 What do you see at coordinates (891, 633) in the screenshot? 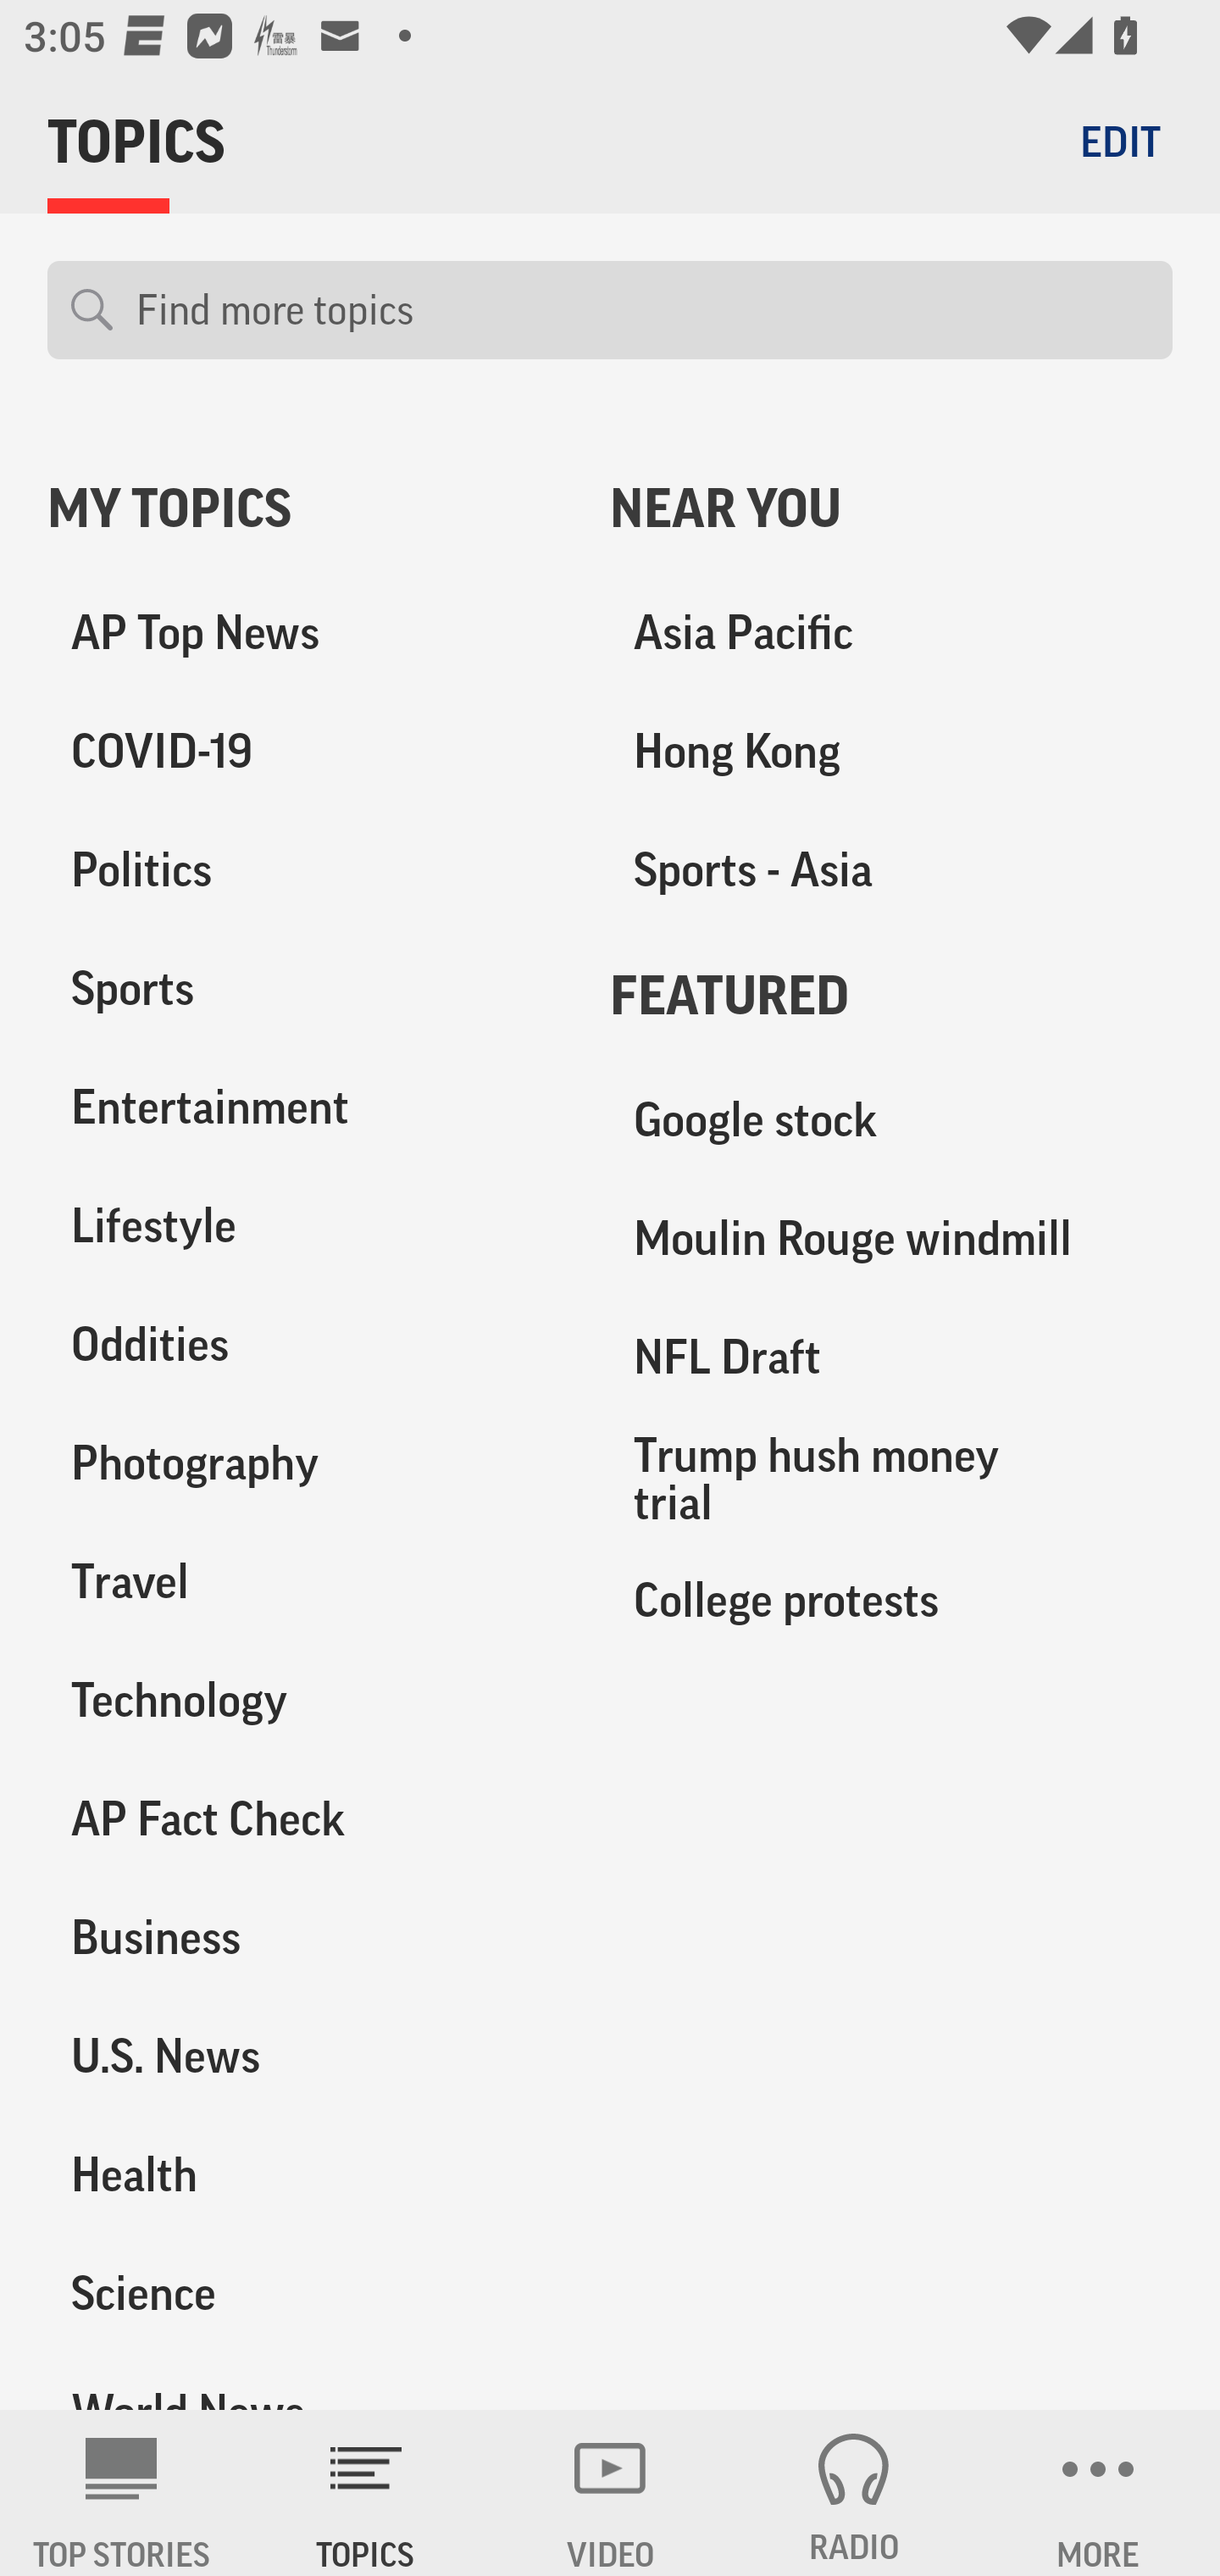
I see `Asia Pacific` at bounding box center [891, 633].